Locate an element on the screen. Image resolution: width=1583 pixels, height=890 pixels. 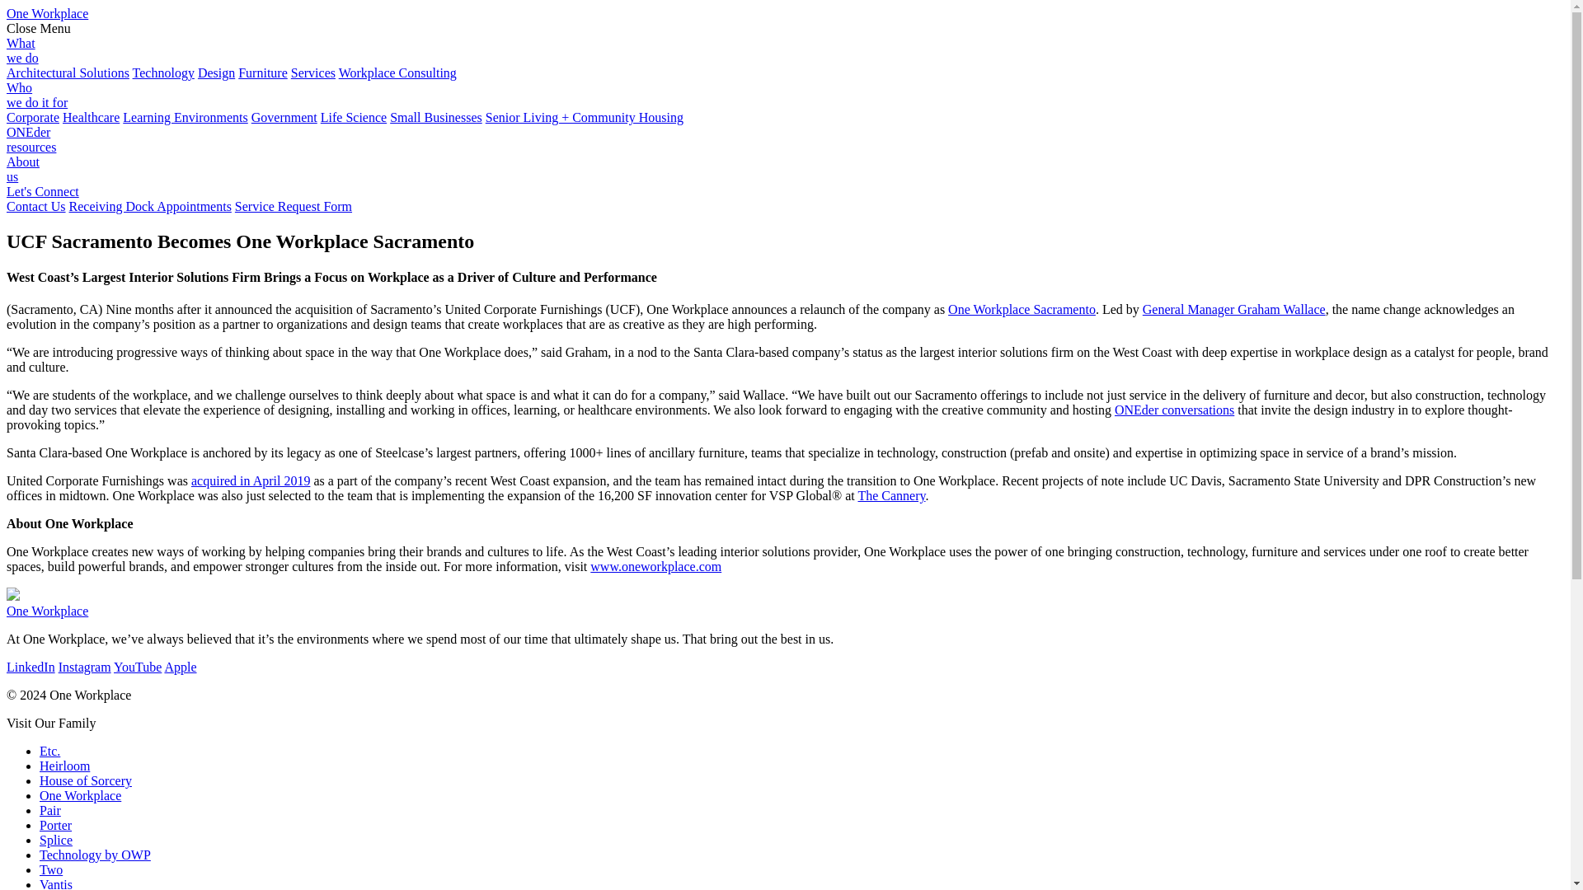
acquired in April 2019 is located at coordinates (251, 480).